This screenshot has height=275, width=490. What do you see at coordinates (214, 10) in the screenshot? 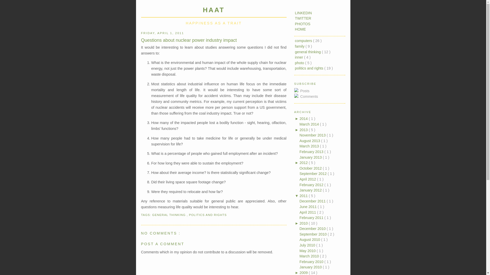
I see `HAAT` at bounding box center [214, 10].